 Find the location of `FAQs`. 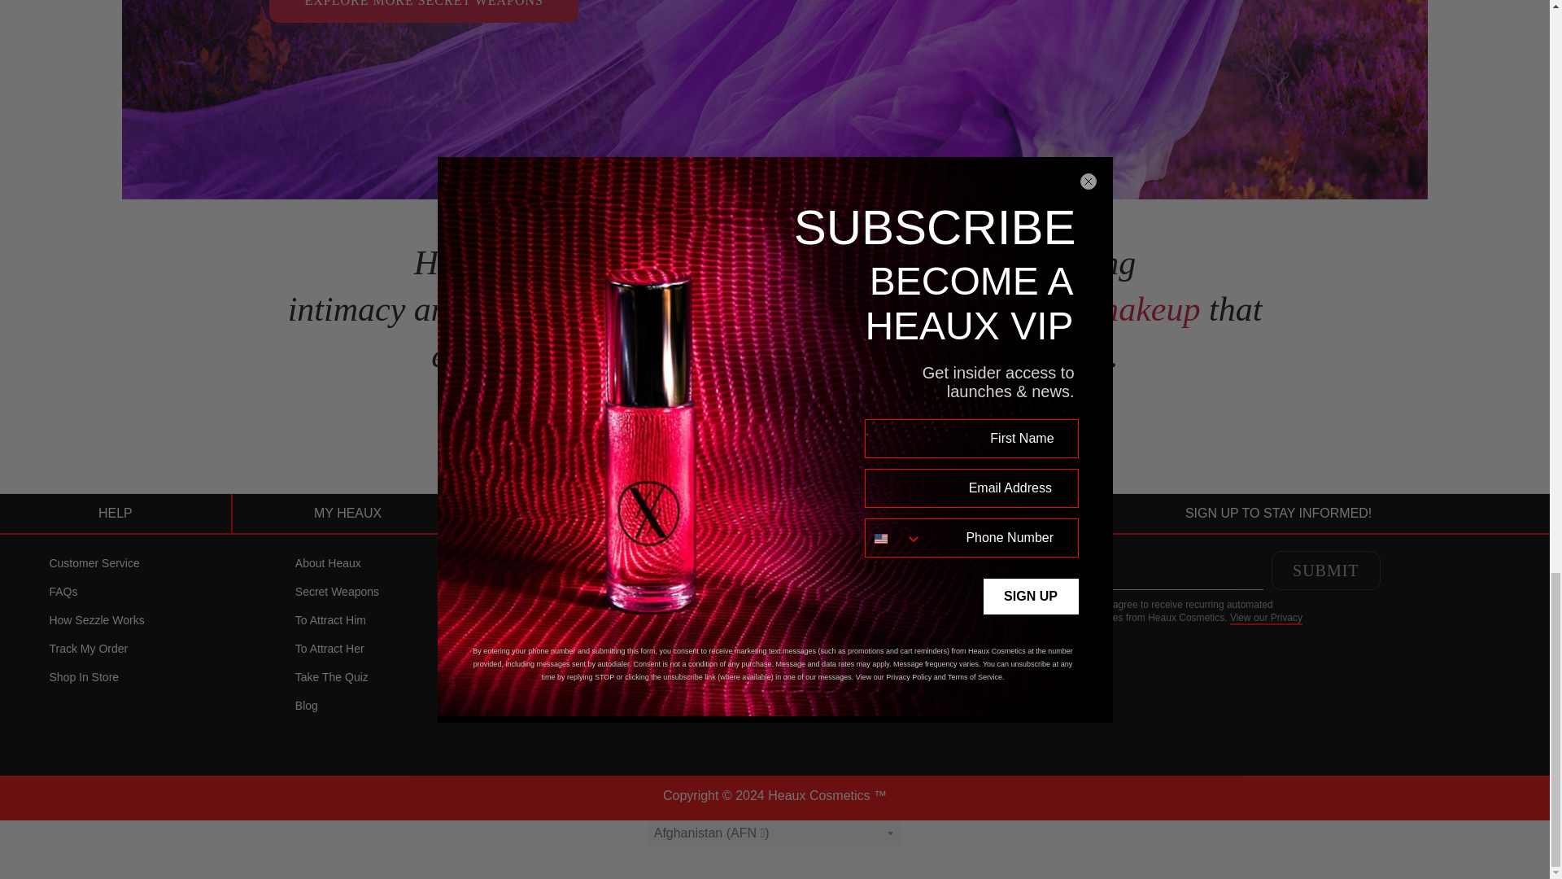

FAQs is located at coordinates (62, 591).